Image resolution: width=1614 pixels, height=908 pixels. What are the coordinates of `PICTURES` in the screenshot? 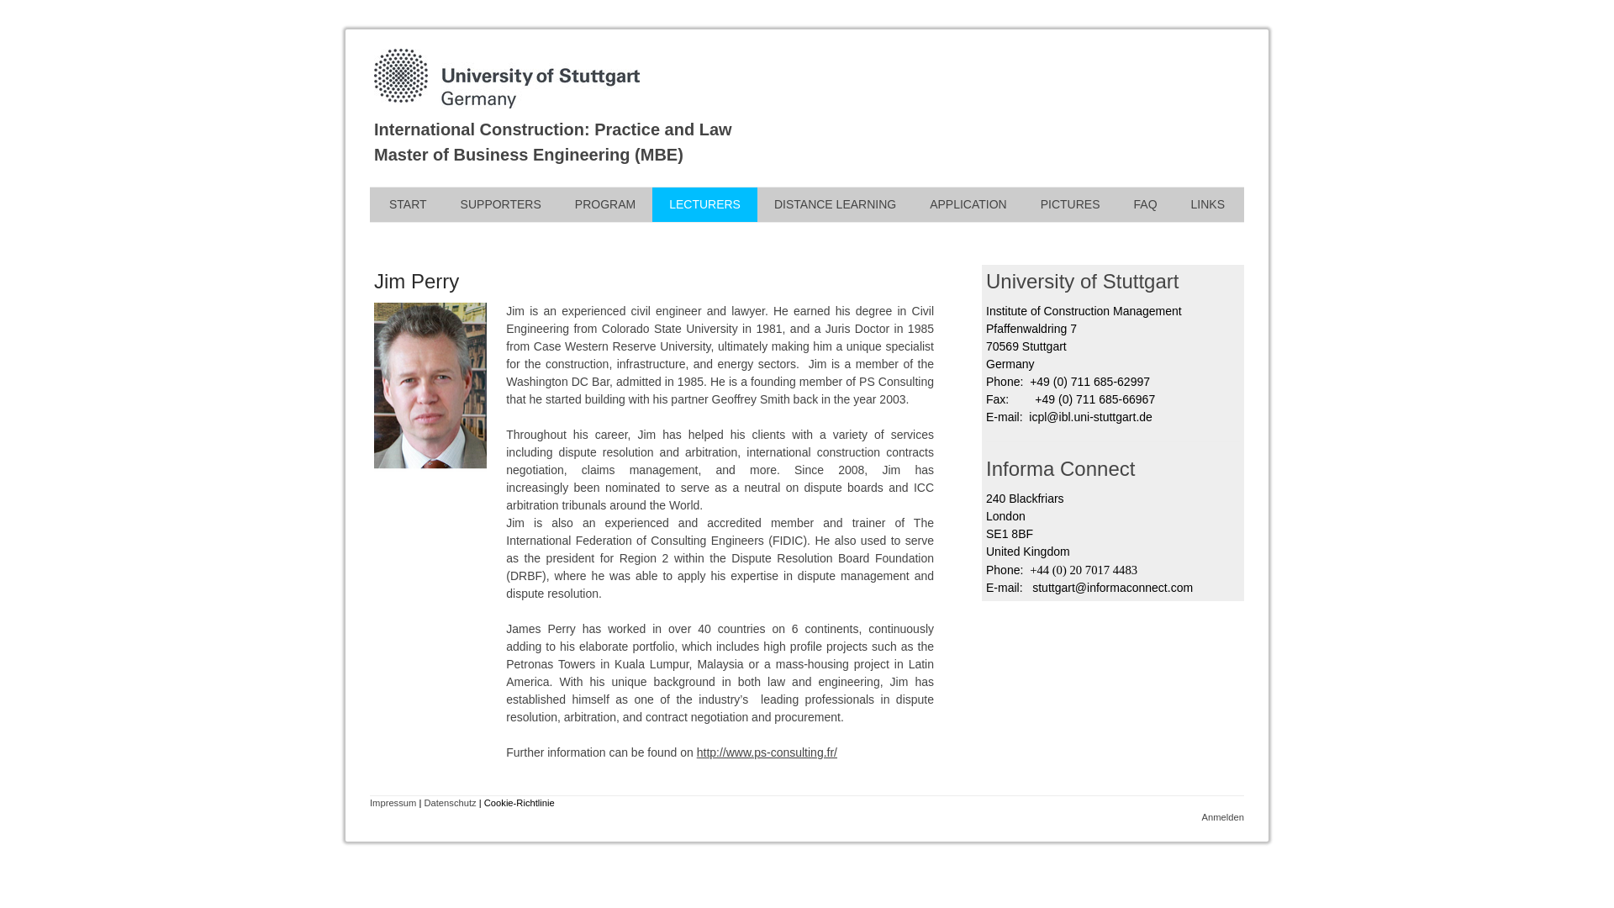 It's located at (1069, 203).